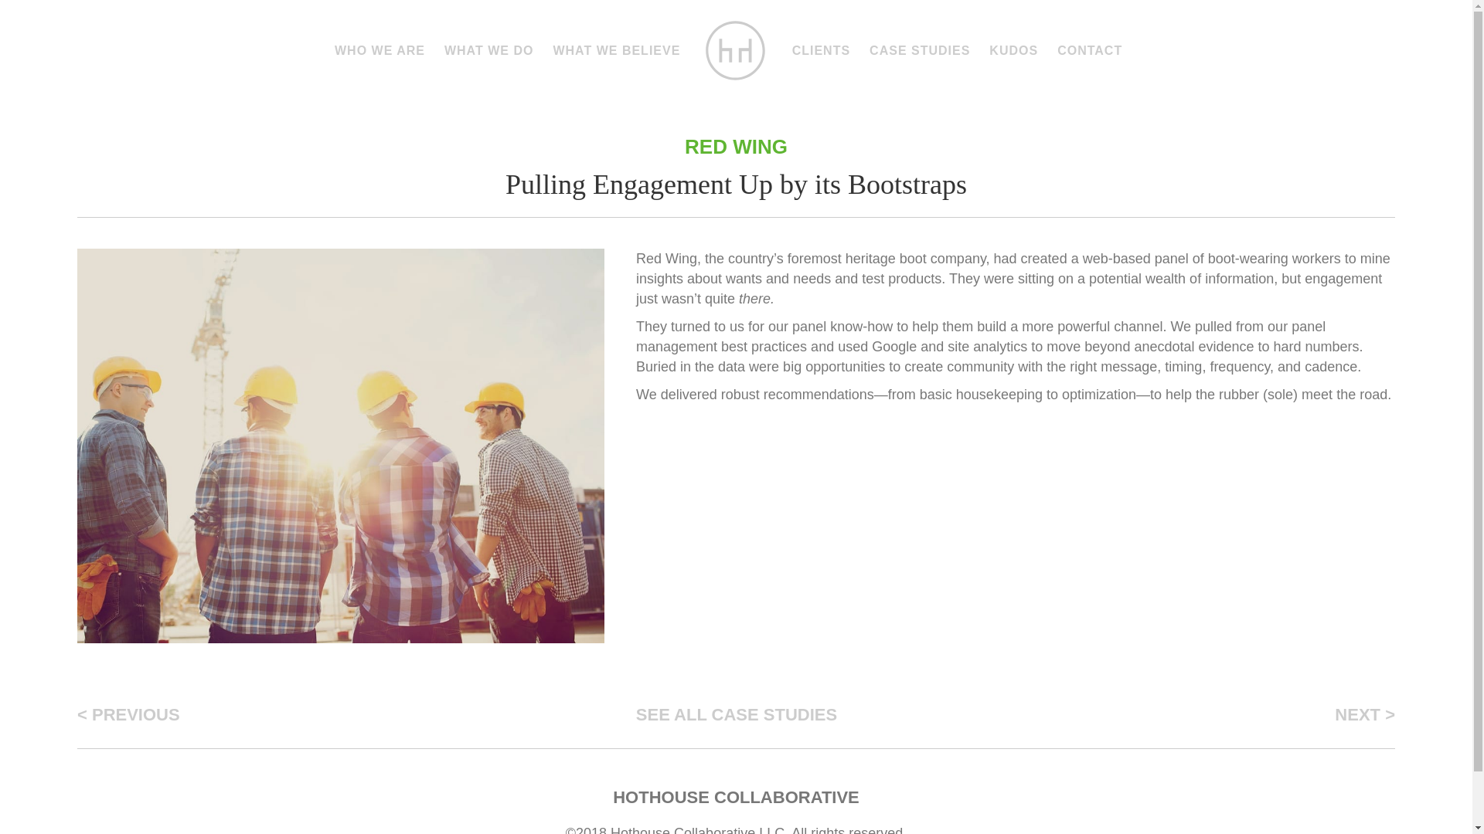 This screenshot has height=834, width=1484. I want to click on HOTHOUSE COLLABORATIVE, so click(736, 797).